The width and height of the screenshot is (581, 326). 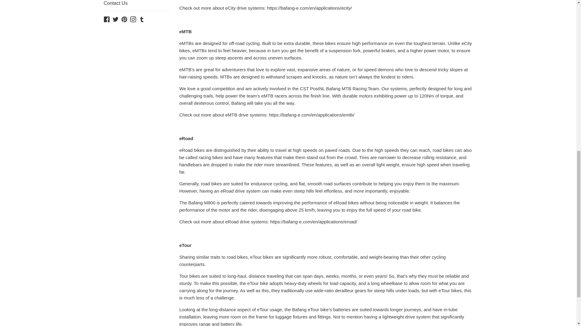 What do you see at coordinates (107, 19) in the screenshot?
I see `Facebook` at bounding box center [107, 19].